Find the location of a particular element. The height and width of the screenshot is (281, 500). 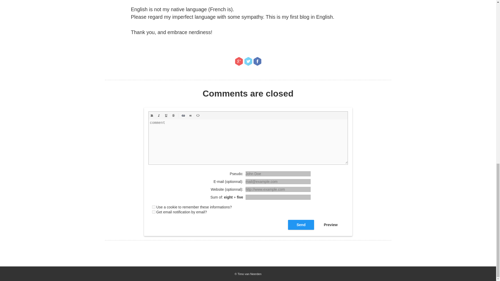

Italic is located at coordinates (159, 116).